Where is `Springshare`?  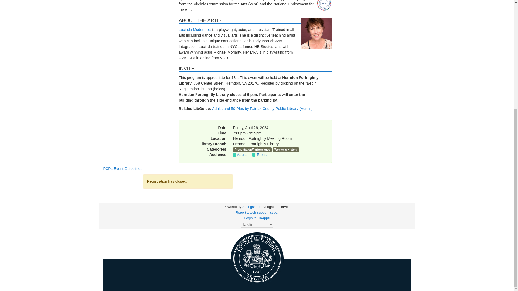
Springshare is located at coordinates (251, 207).